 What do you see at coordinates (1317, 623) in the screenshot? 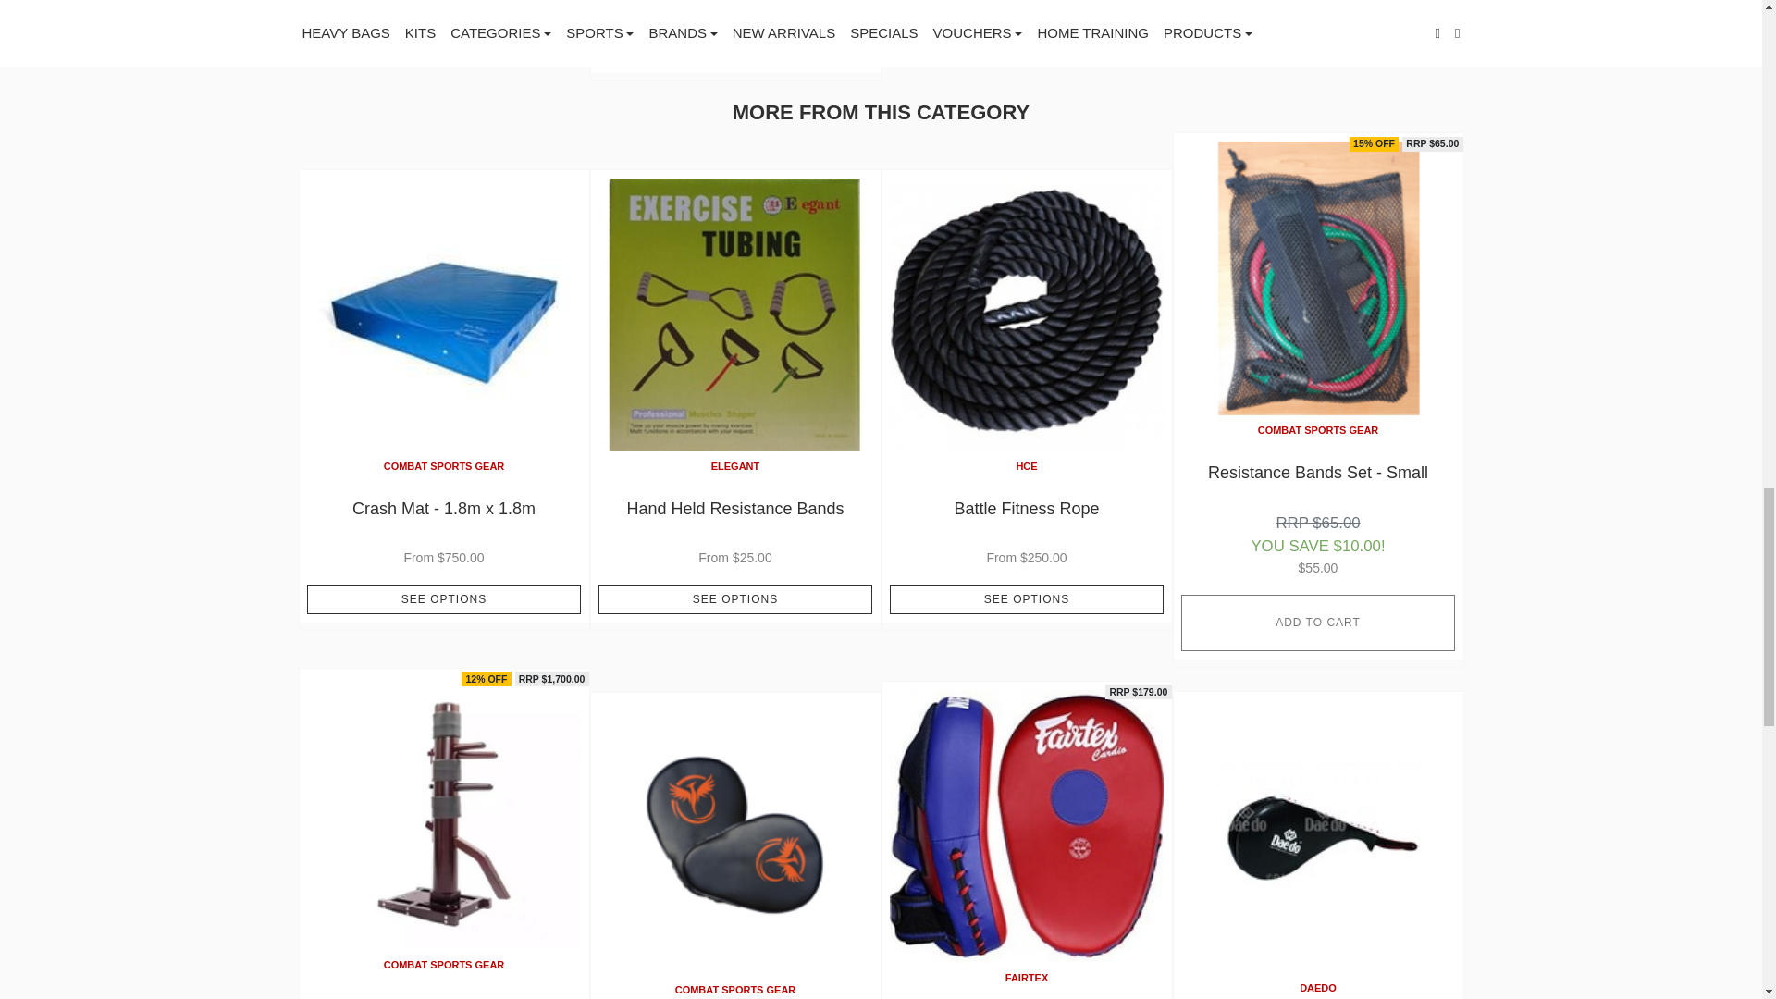
I see `Add Resistance Bands Set - Small to Cart` at bounding box center [1317, 623].